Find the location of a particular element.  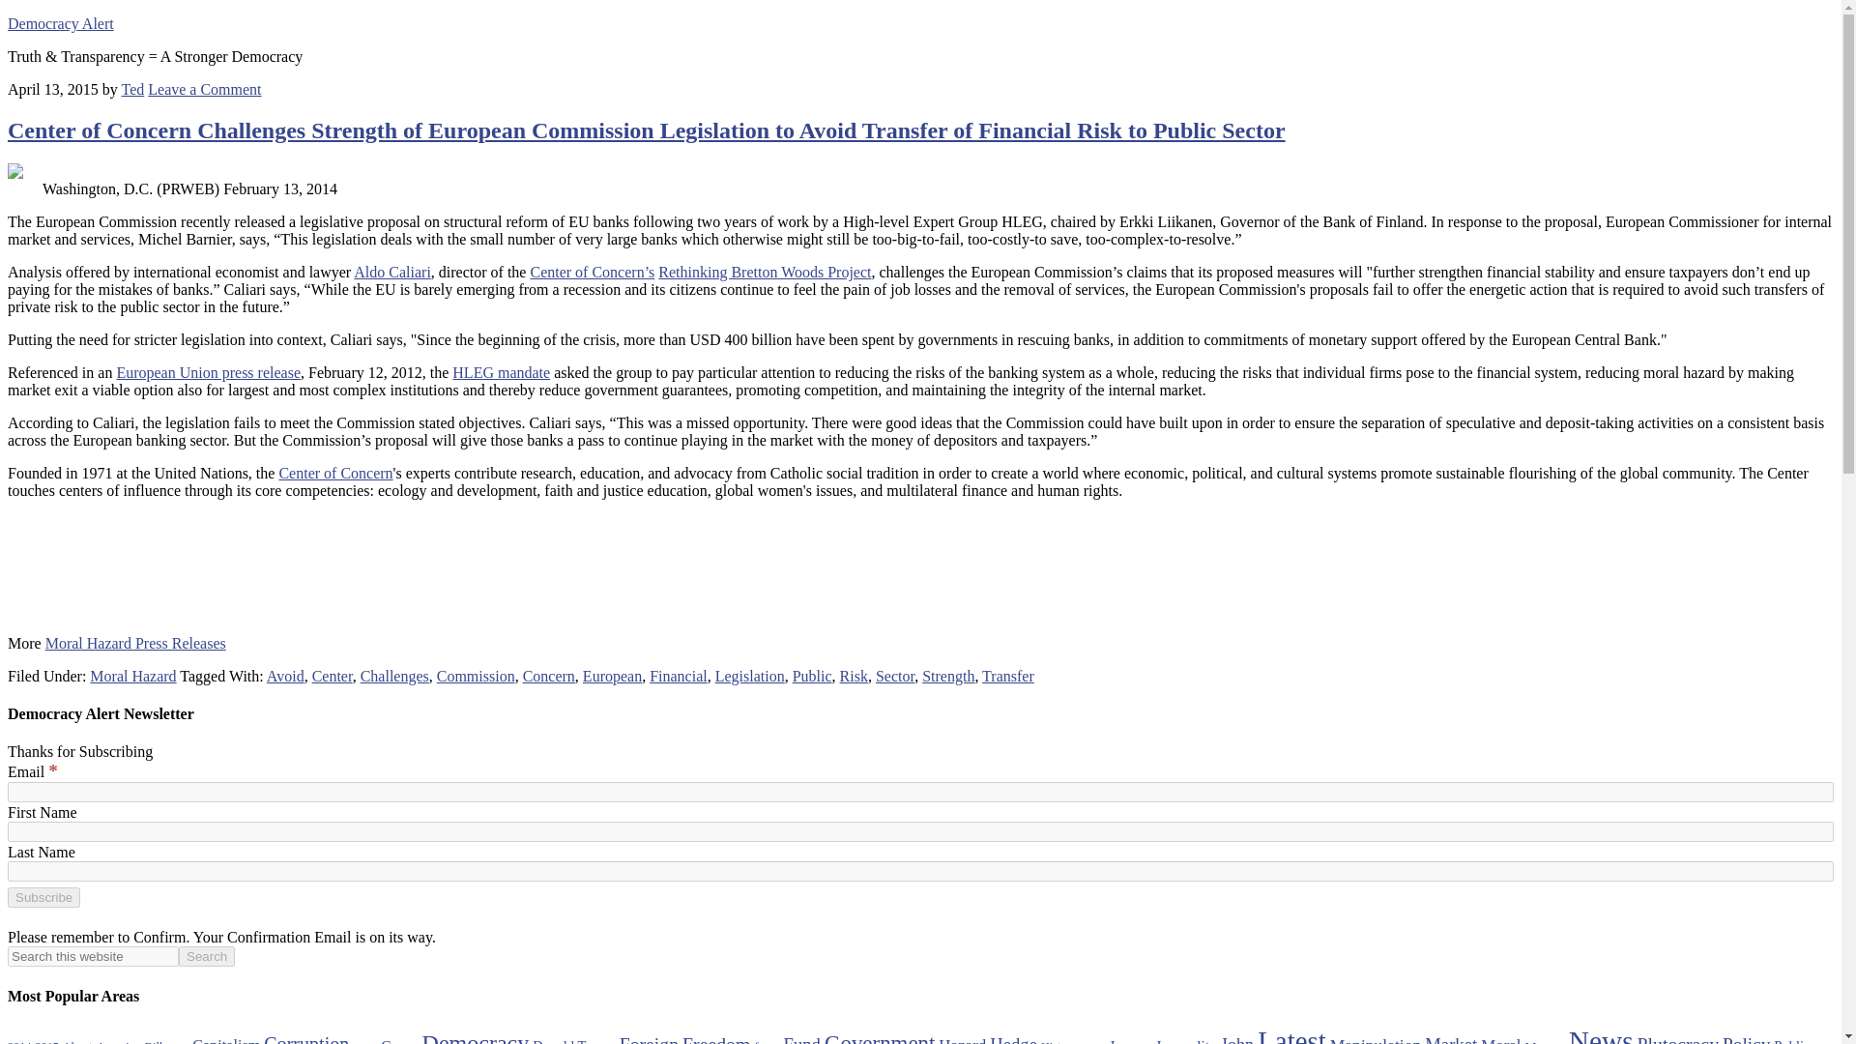

Public is located at coordinates (812, 677).